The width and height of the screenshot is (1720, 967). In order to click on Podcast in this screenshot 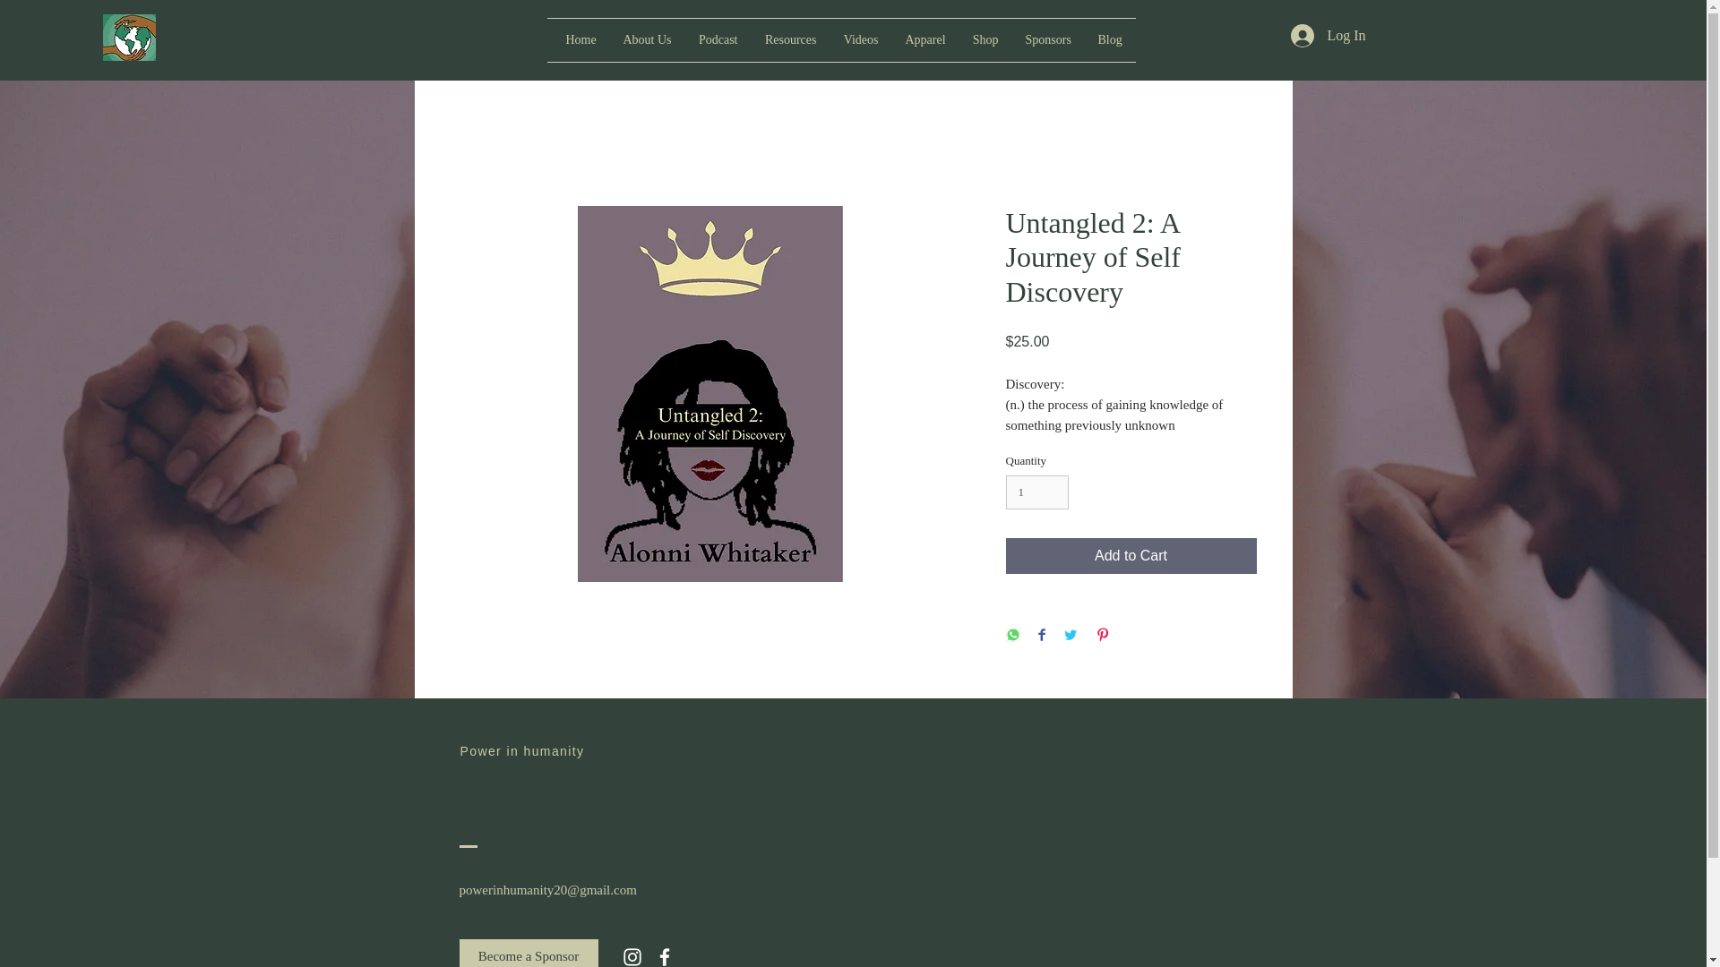, I will do `click(717, 39)`.